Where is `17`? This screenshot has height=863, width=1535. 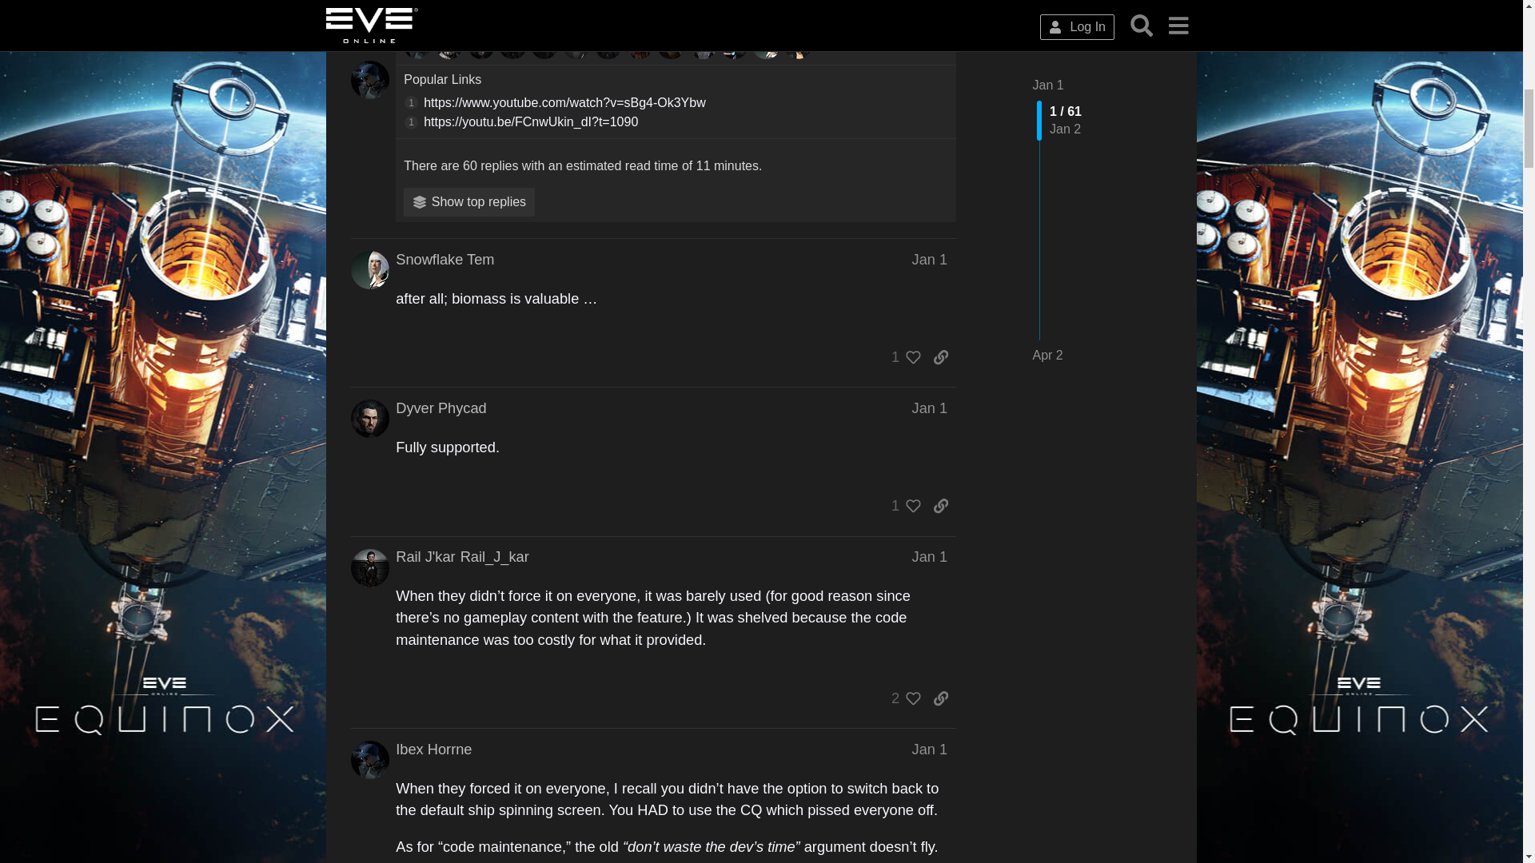
17 is located at coordinates (419, 45).